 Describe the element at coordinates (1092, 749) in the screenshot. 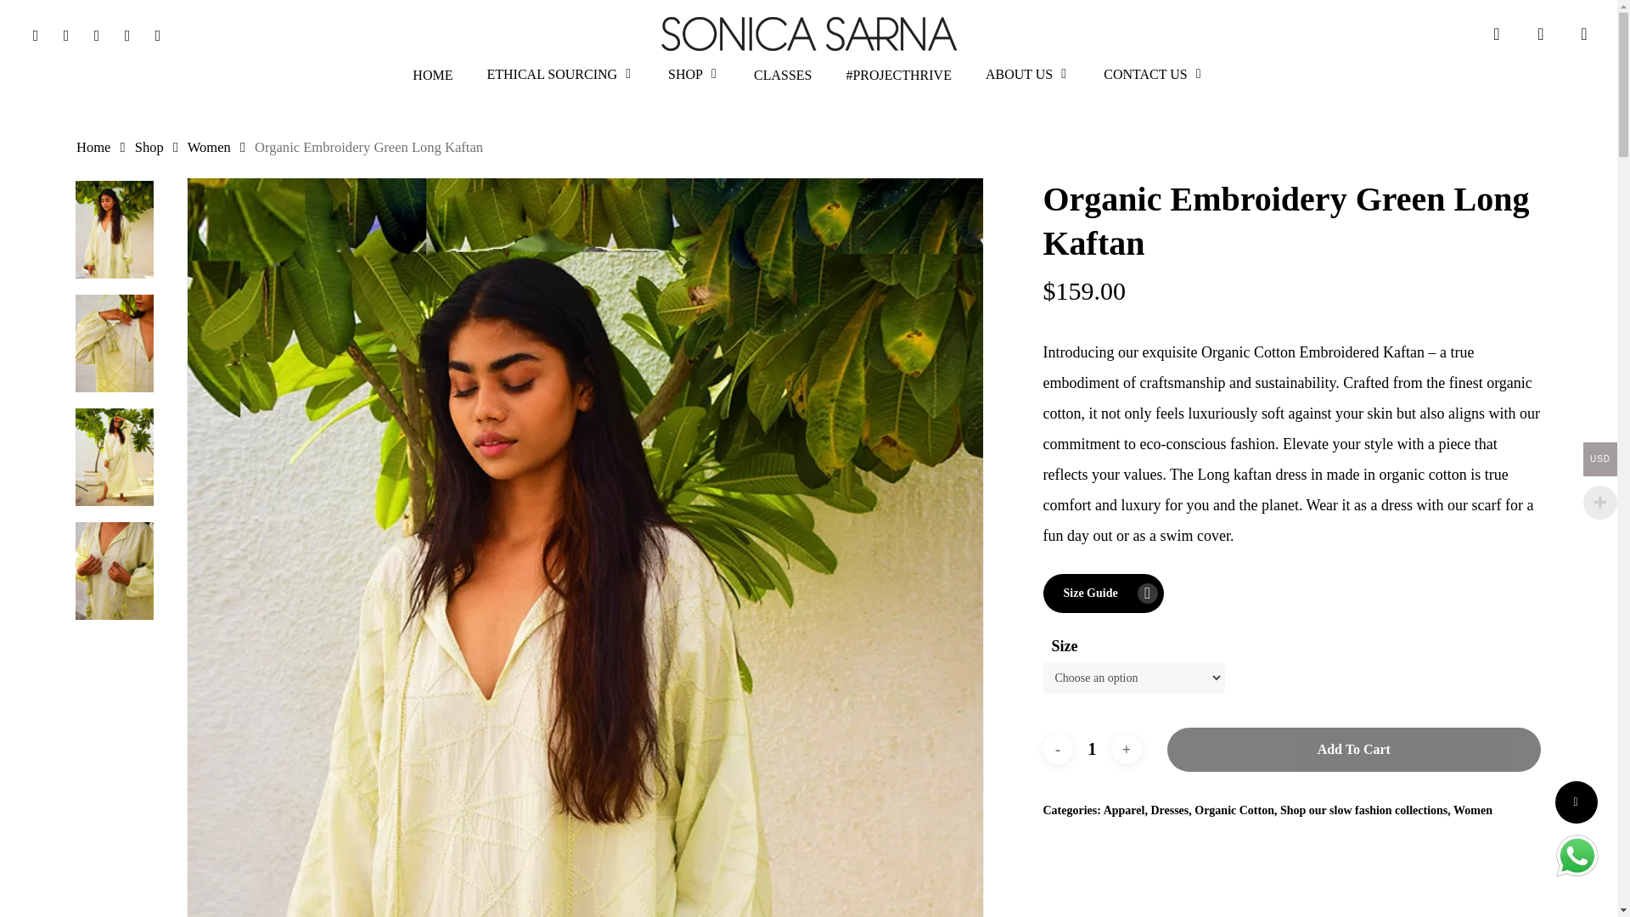

I see `Qty` at that location.